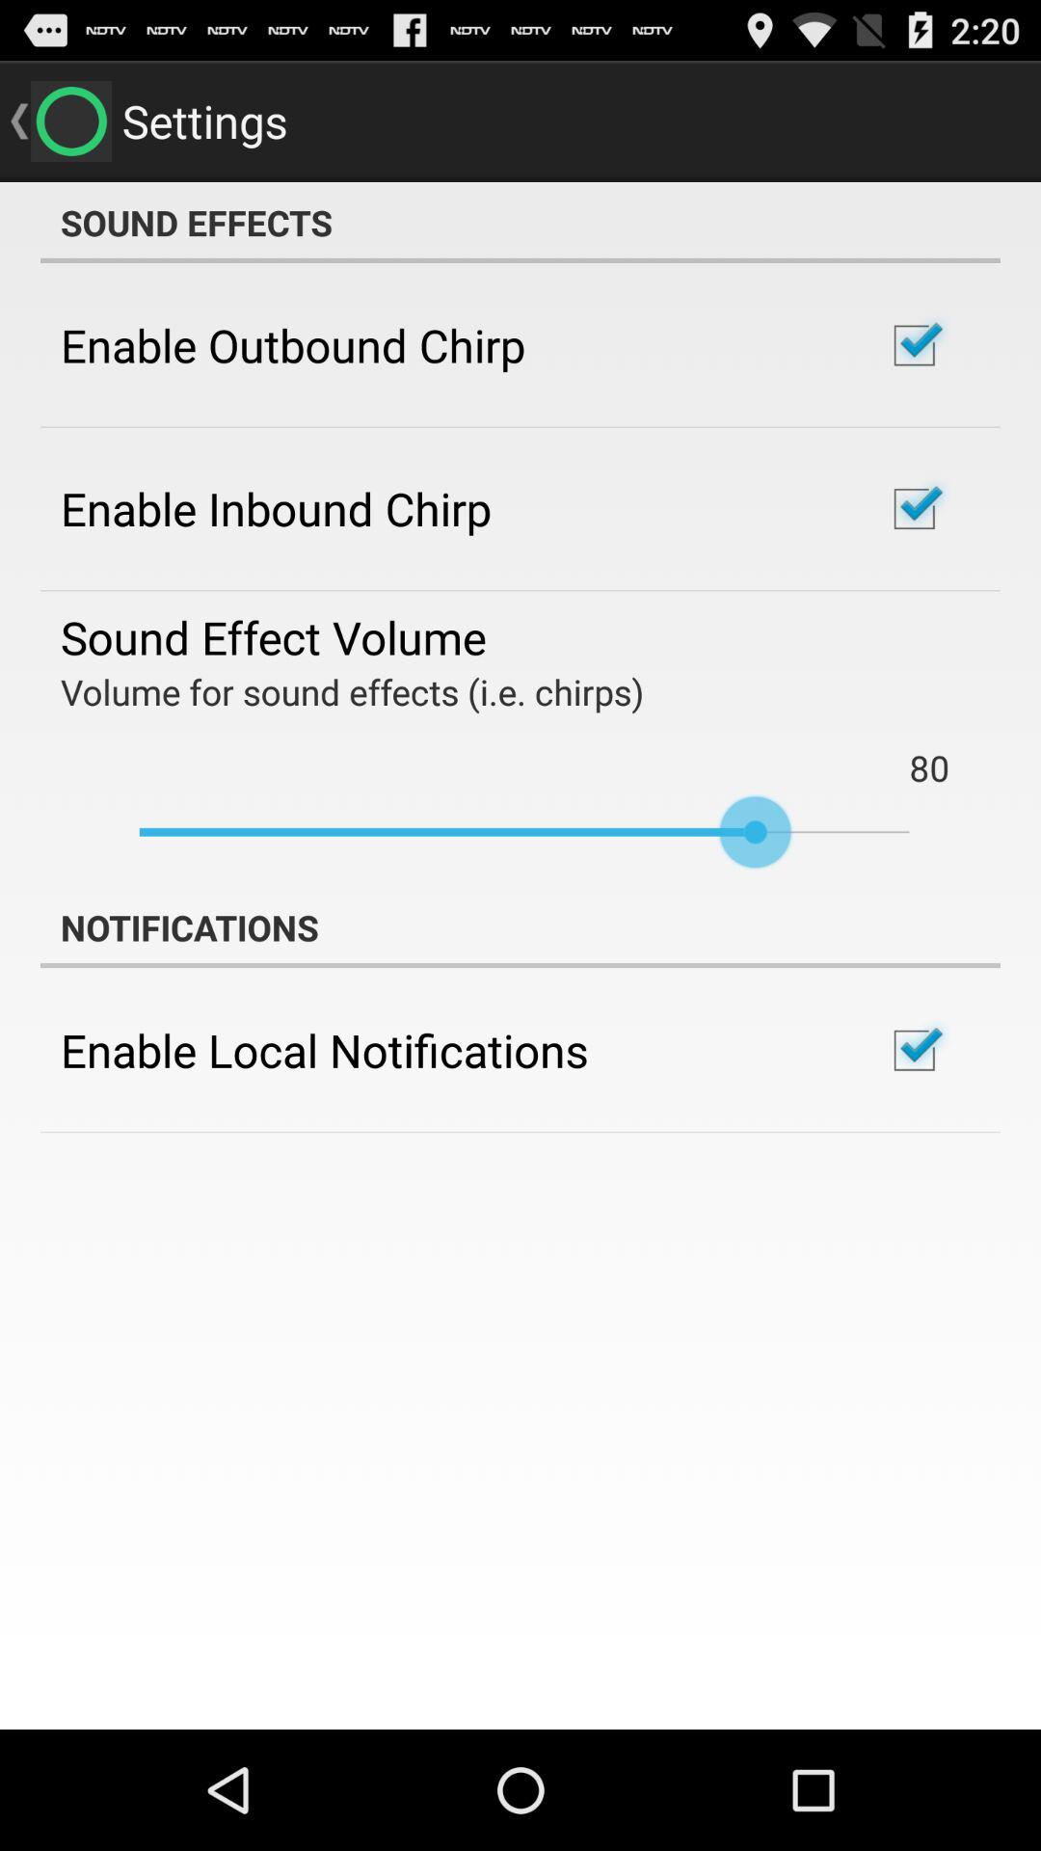 Image resolution: width=1041 pixels, height=1851 pixels. I want to click on swipe until the 80 item, so click(929, 767).